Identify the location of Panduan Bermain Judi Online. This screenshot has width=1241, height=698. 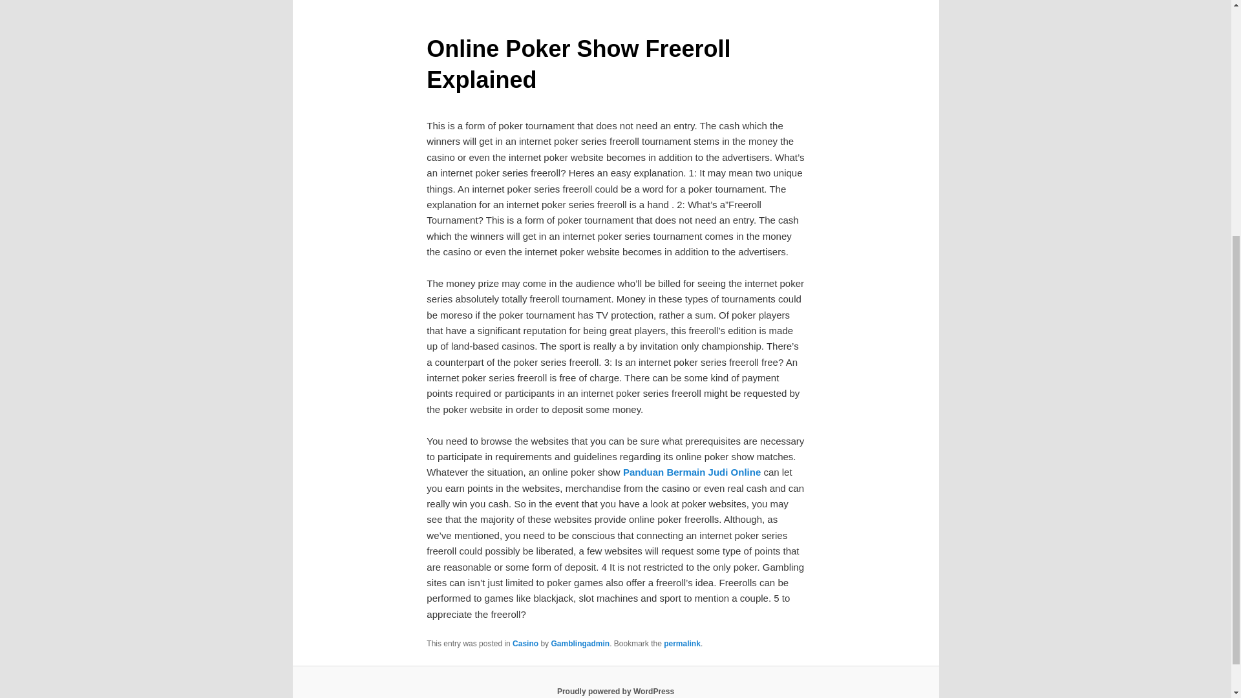
(692, 472).